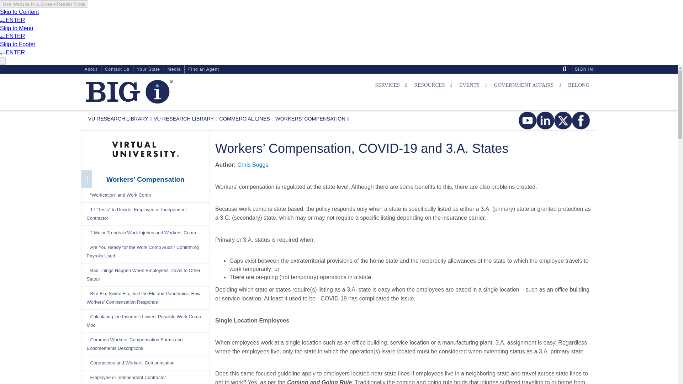 The image size is (683, 384). What do you see at coordinates (583, 69) in the screenshot?
I see `SIGN IN` at bounding box center [583, 69].